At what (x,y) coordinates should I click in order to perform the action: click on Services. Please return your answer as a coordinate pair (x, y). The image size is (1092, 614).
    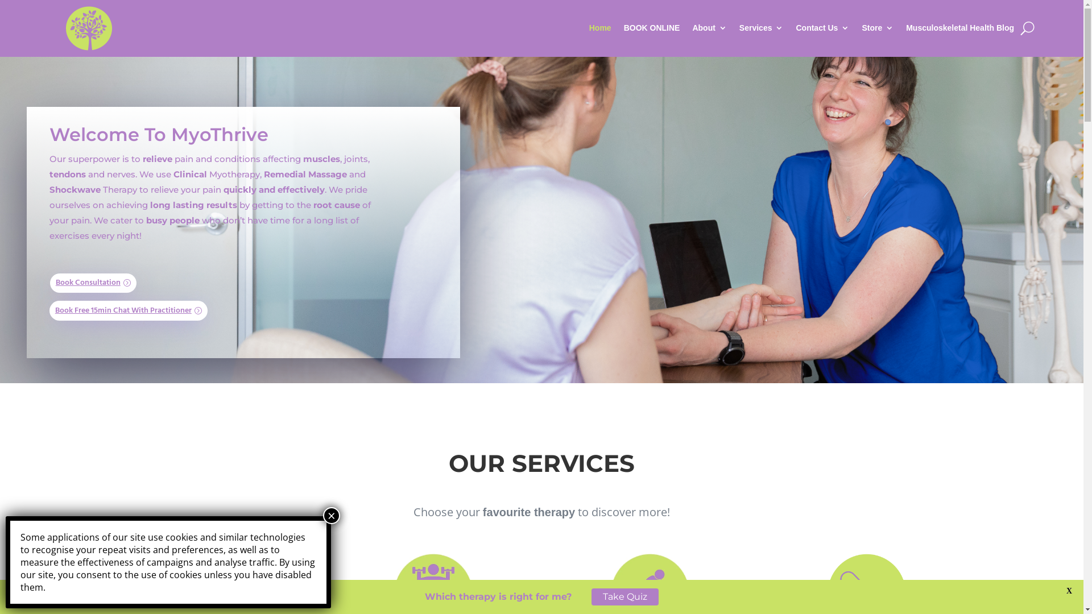
    Looking at the image, I should click on (762, 28).